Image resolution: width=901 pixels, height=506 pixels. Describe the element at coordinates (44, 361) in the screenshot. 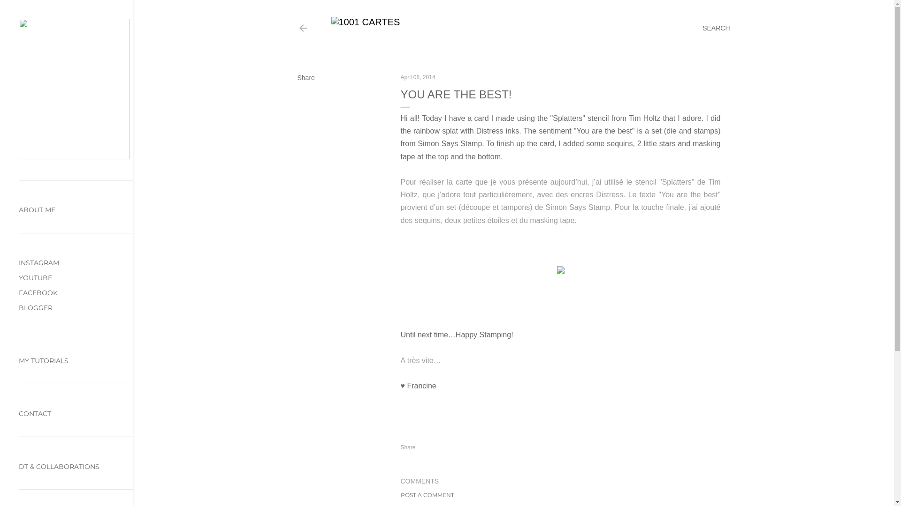

I see `MY TUTORIALS` at that location.